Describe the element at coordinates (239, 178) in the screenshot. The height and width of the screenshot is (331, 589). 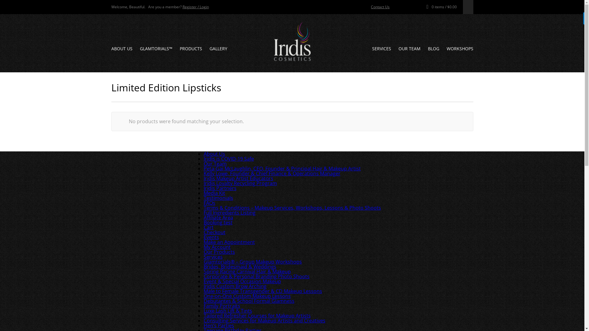
I see `Iridis Makeup Artist Educators` at that location.